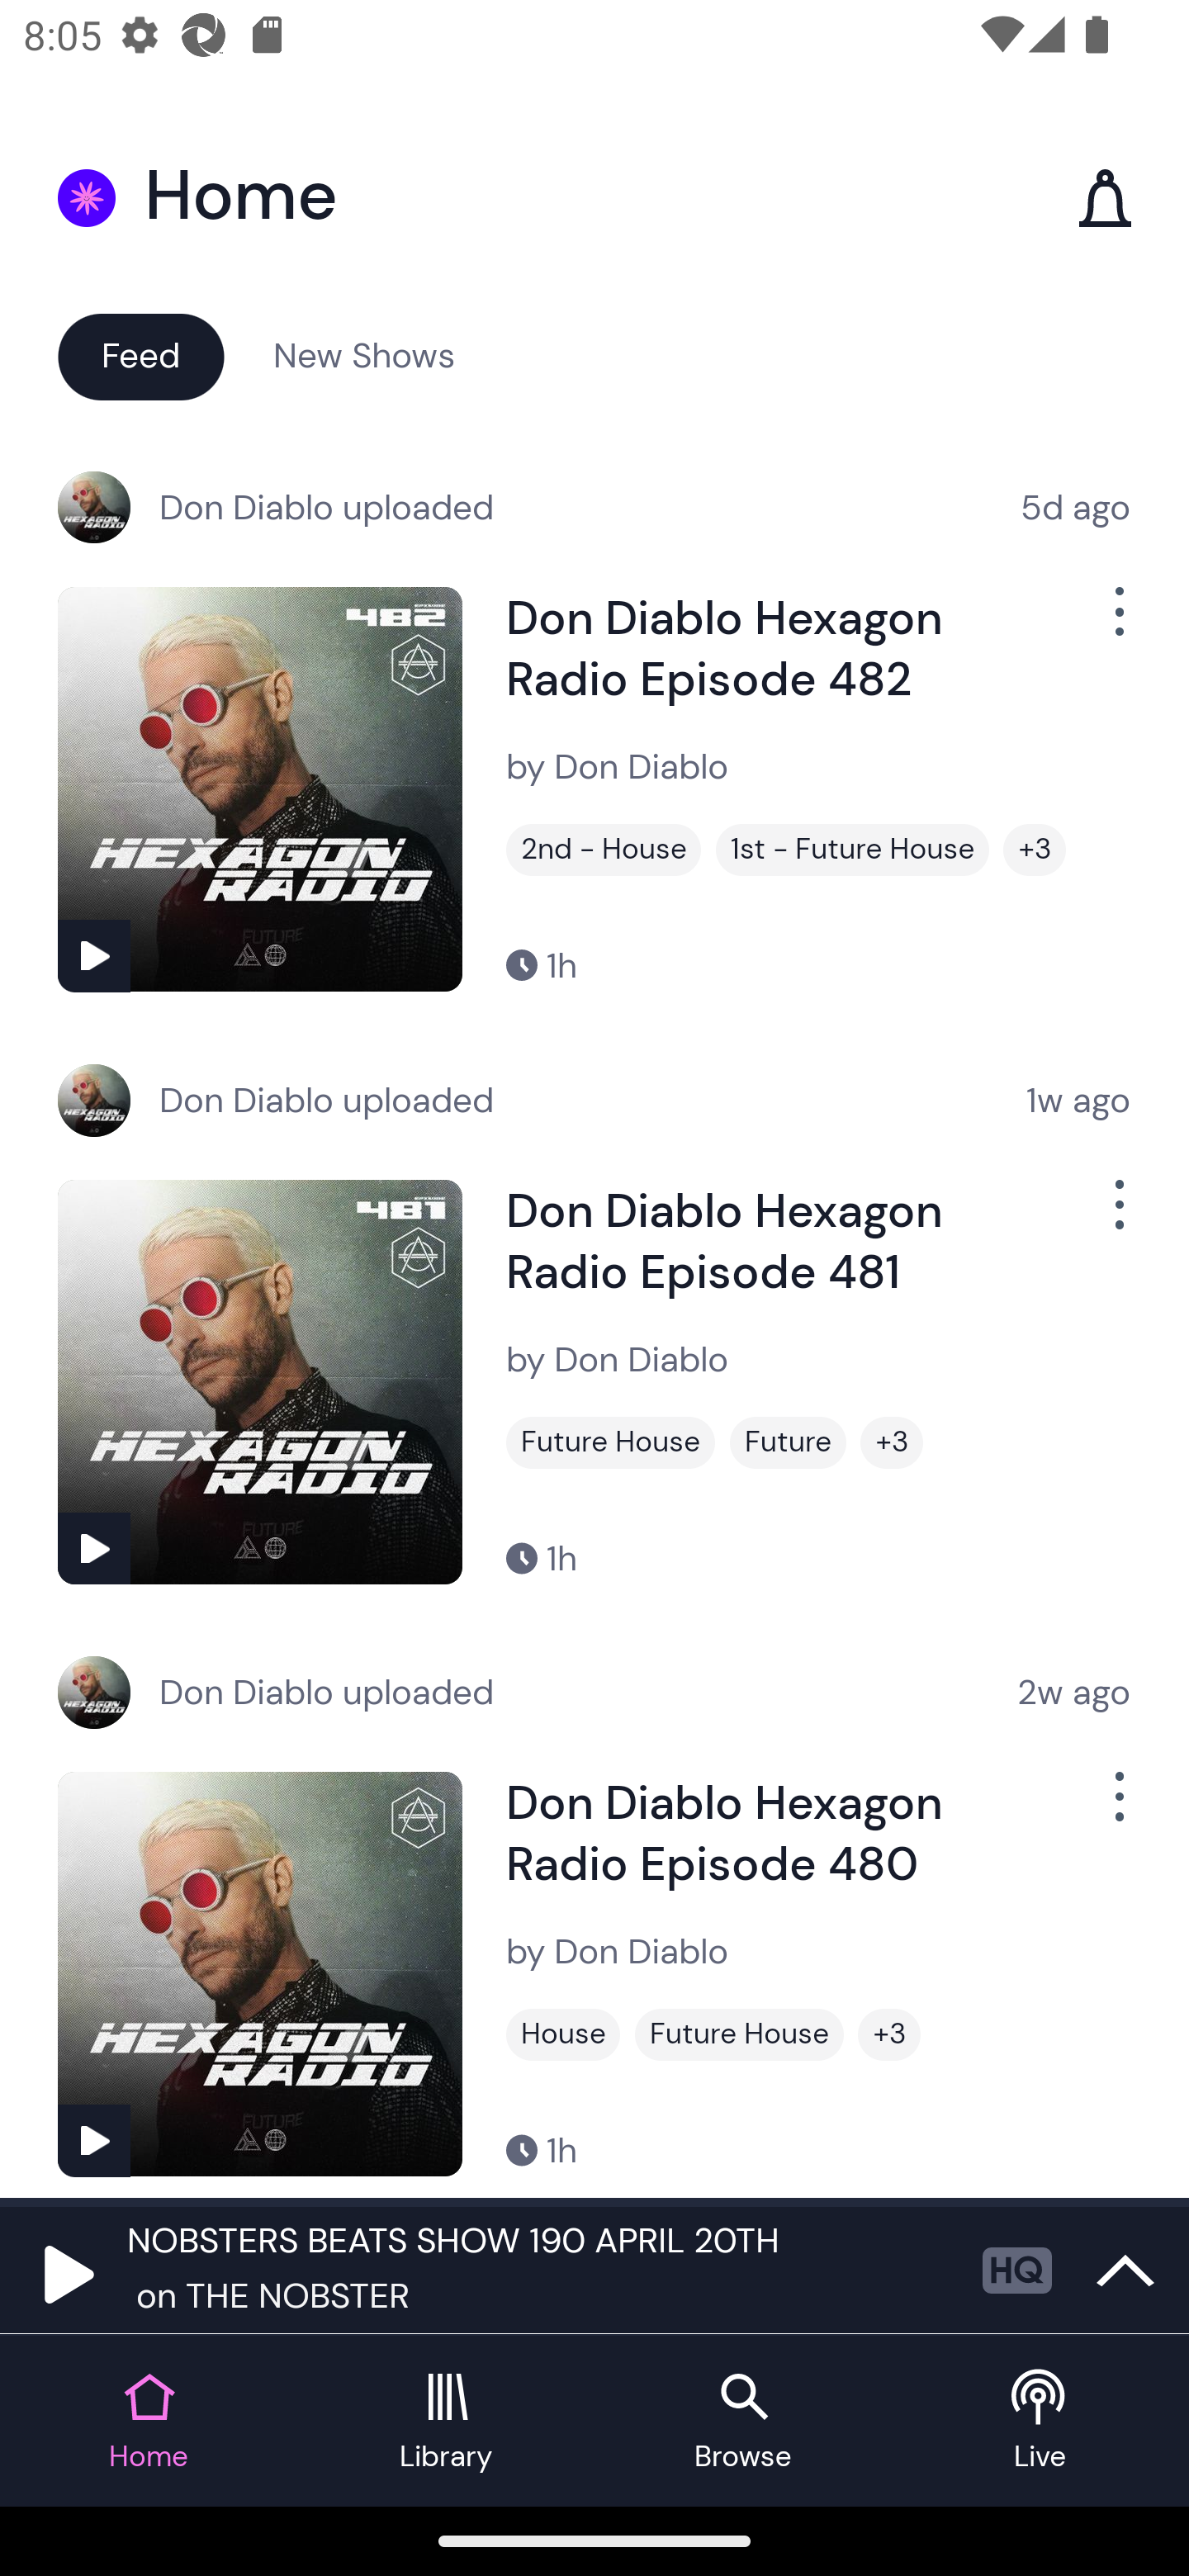 This screenshot has width=1189, height=2576. I want to click on New Shows, so click(364, 355).